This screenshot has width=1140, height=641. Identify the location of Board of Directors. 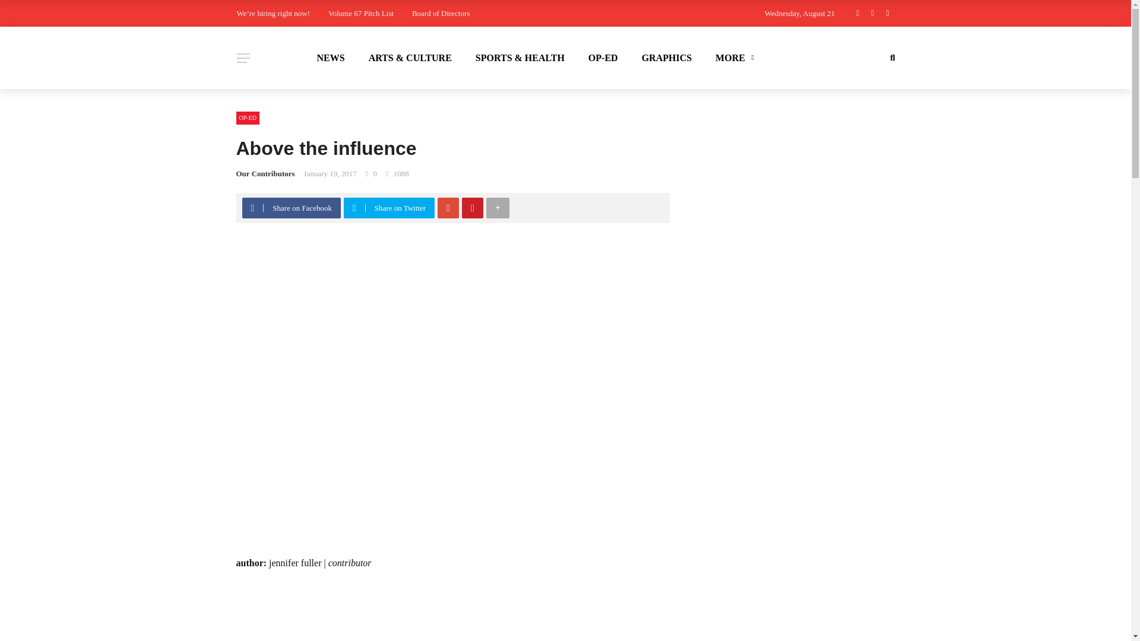
(441, 13).